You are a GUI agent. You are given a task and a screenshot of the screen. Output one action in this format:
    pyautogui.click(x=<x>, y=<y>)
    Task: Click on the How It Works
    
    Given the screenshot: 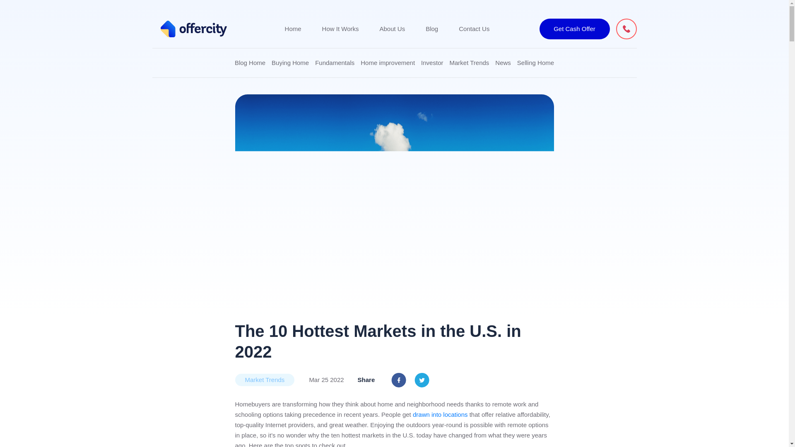 What is the action you would take?
    pyautogui.click(x=340, y=29)
    